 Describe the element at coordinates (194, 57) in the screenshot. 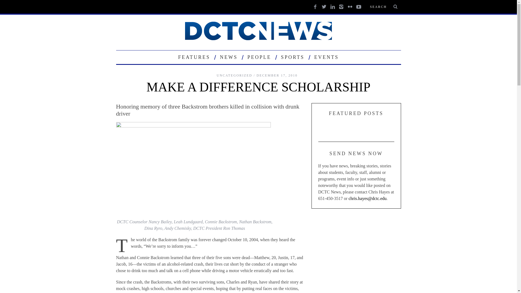

I see `Features` at that location.